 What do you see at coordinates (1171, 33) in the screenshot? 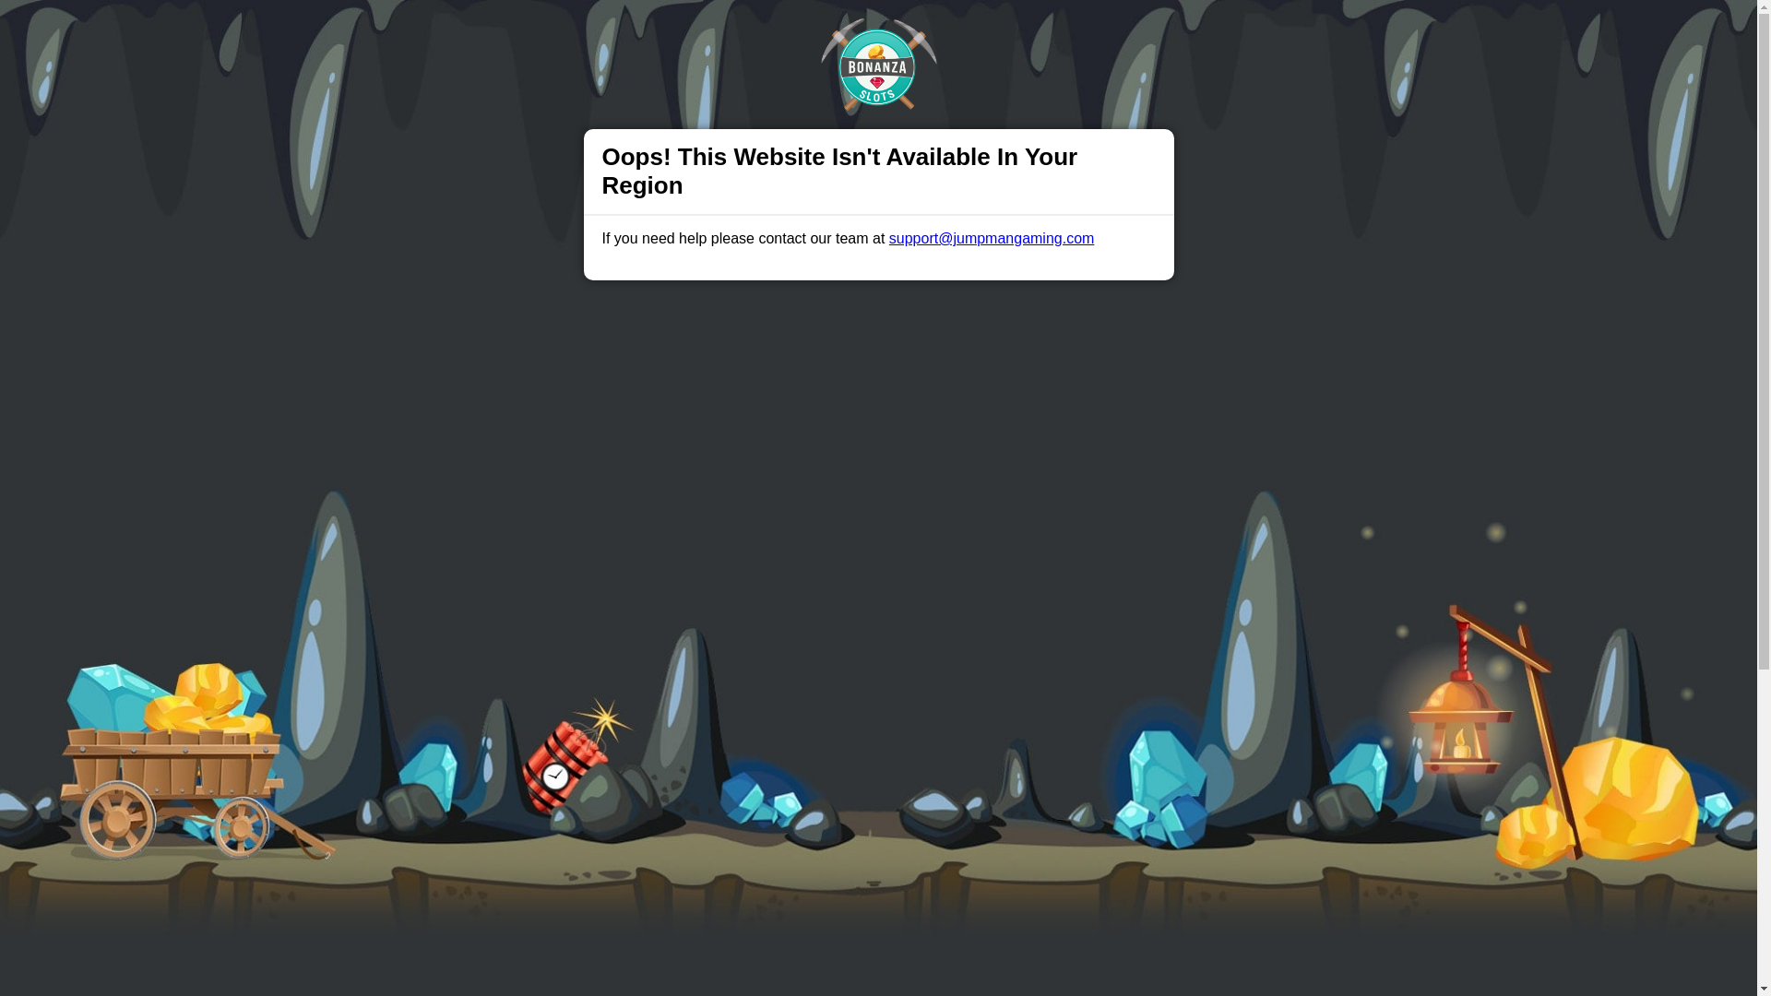
I see `Login` at bounding box center [1171, 33].